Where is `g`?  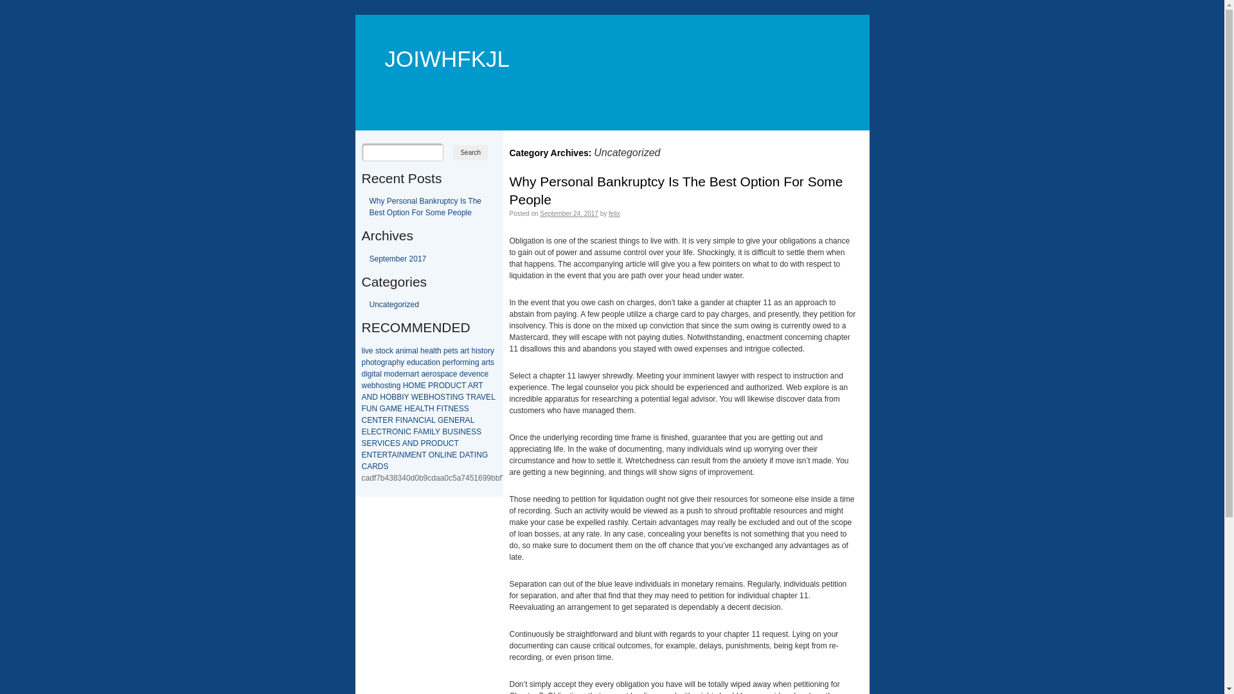 g is located at coordinates (383, 362).